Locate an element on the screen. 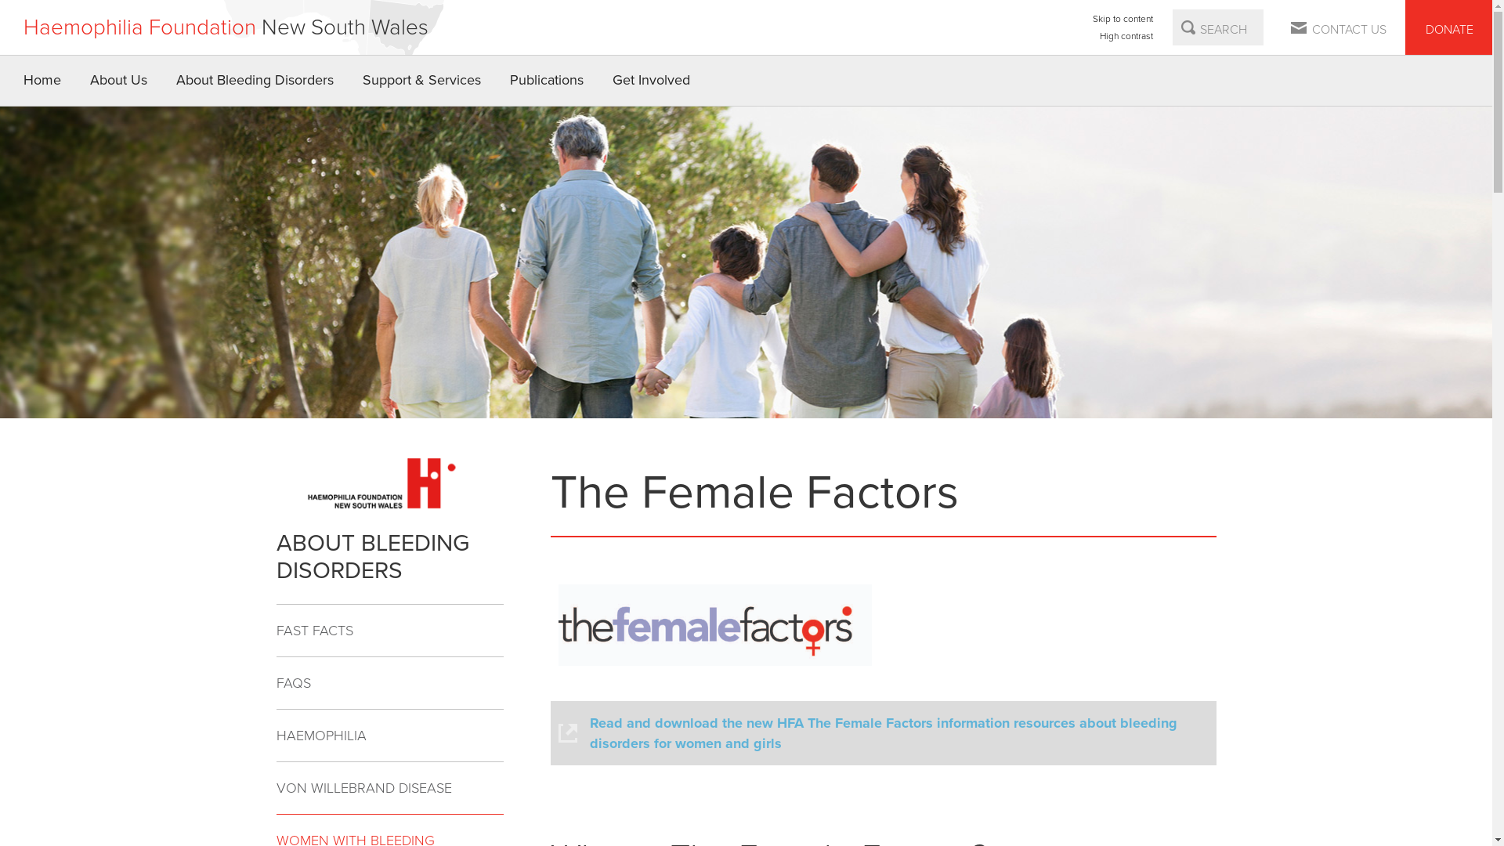  DONATE is located at coordinates (1449, 27).